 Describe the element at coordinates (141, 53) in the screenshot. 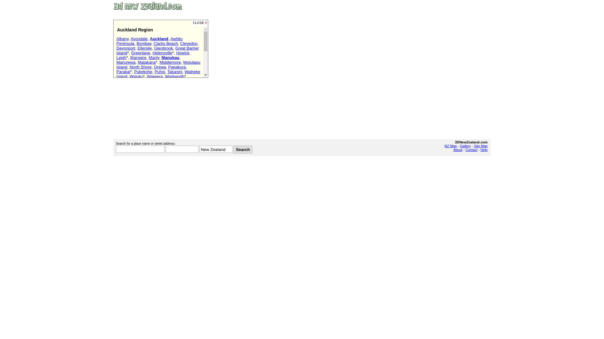

I see `Greenlane` at that location.